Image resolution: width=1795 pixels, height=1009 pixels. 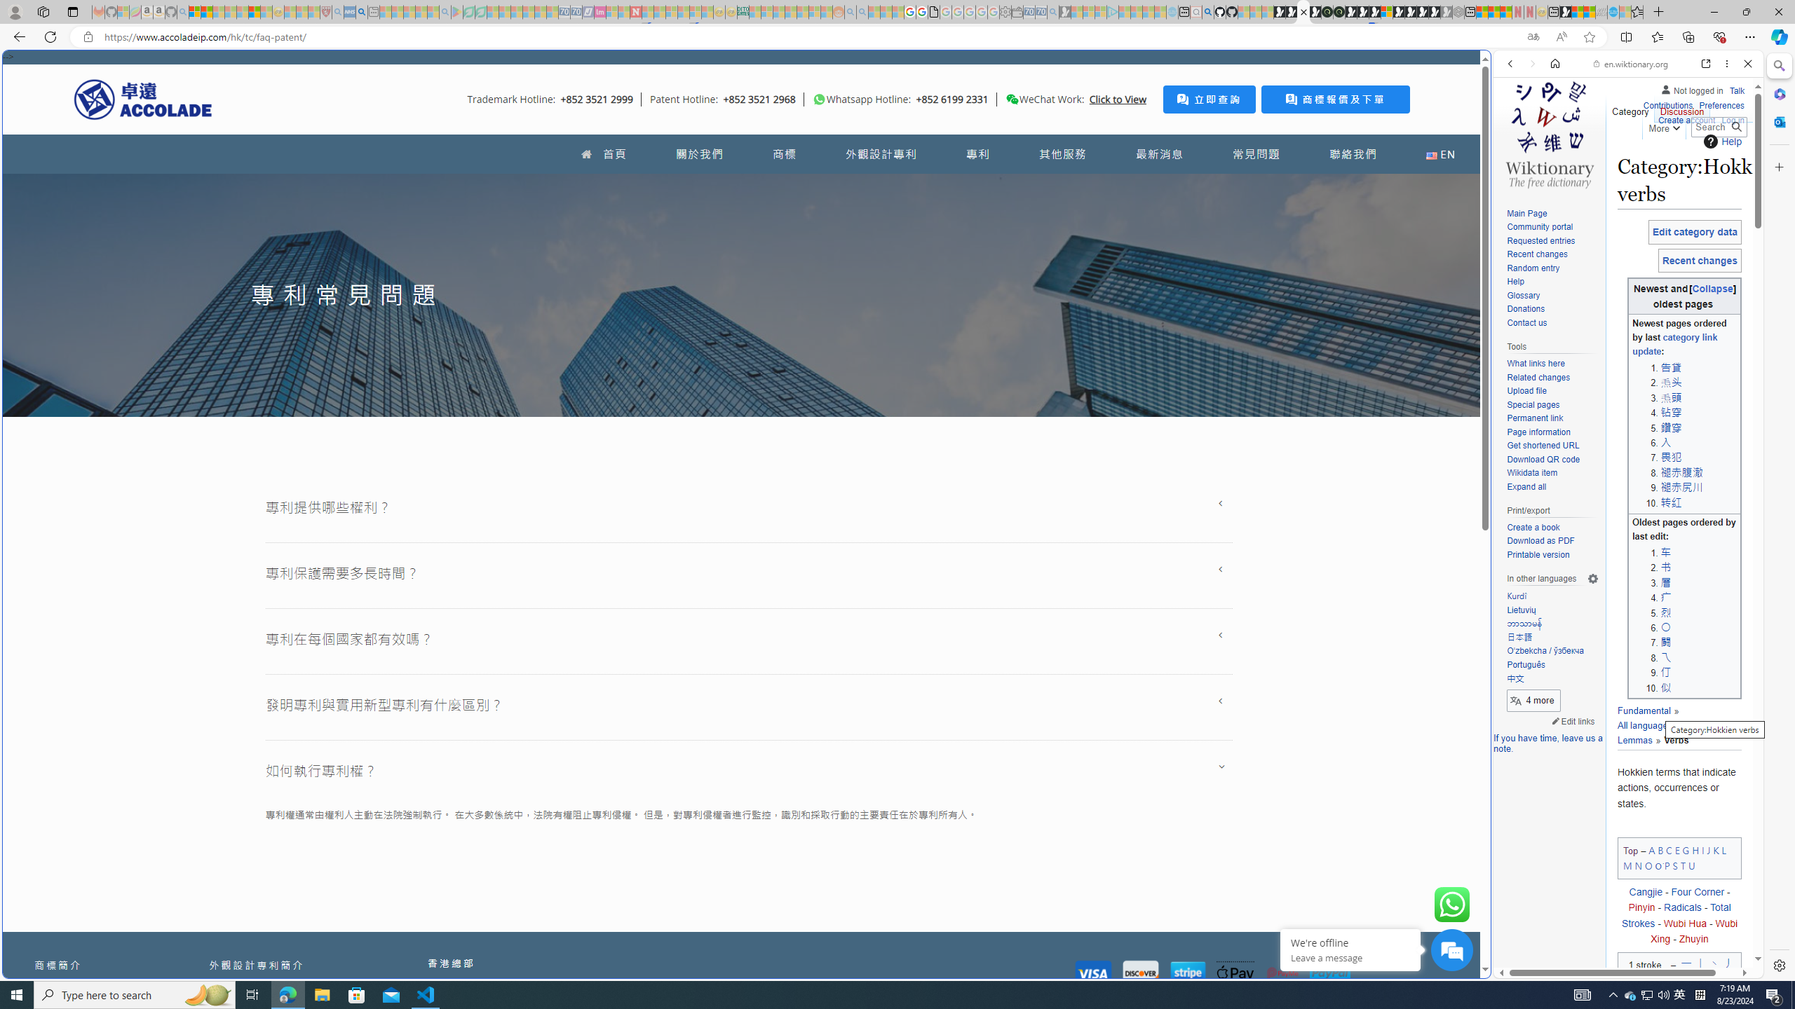 What do you see at coordinates (1552, 323) in the screenshot?
I see `Contact us` at bounding box center [1552, 323].